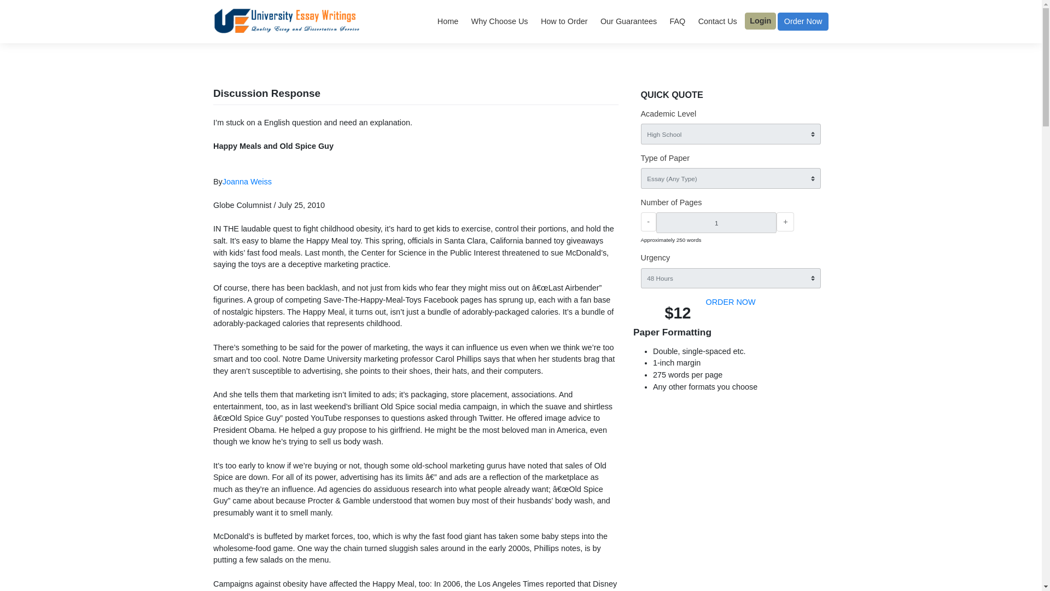  Describe the element at coordinates (752, 24) in the screenshot. I see `FAQ` at that location.